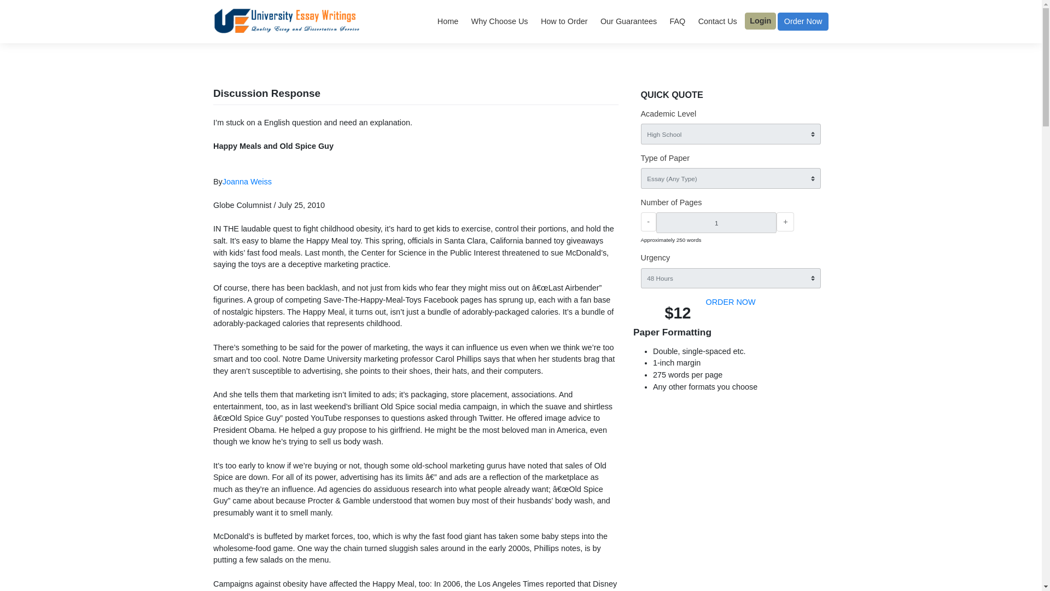  Describe the element at coordinates (752, 24) in the screenshot. I see `FAQ` at that location.